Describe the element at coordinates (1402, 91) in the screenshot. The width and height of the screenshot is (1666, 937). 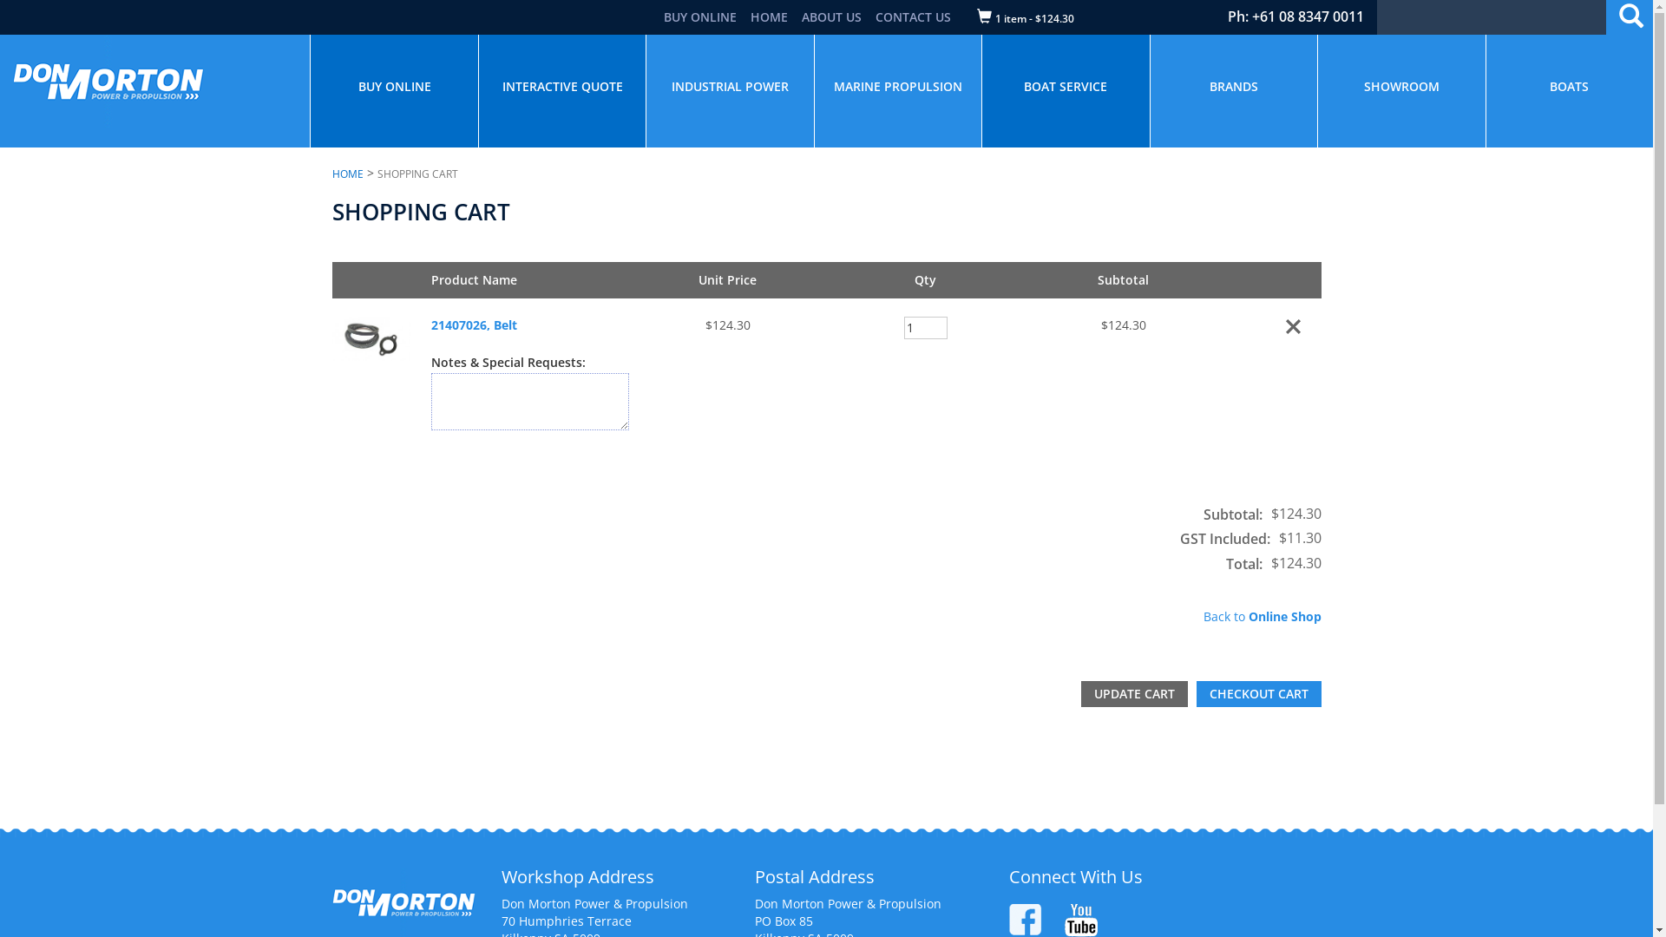
I see `SHOWROOM` at that location.